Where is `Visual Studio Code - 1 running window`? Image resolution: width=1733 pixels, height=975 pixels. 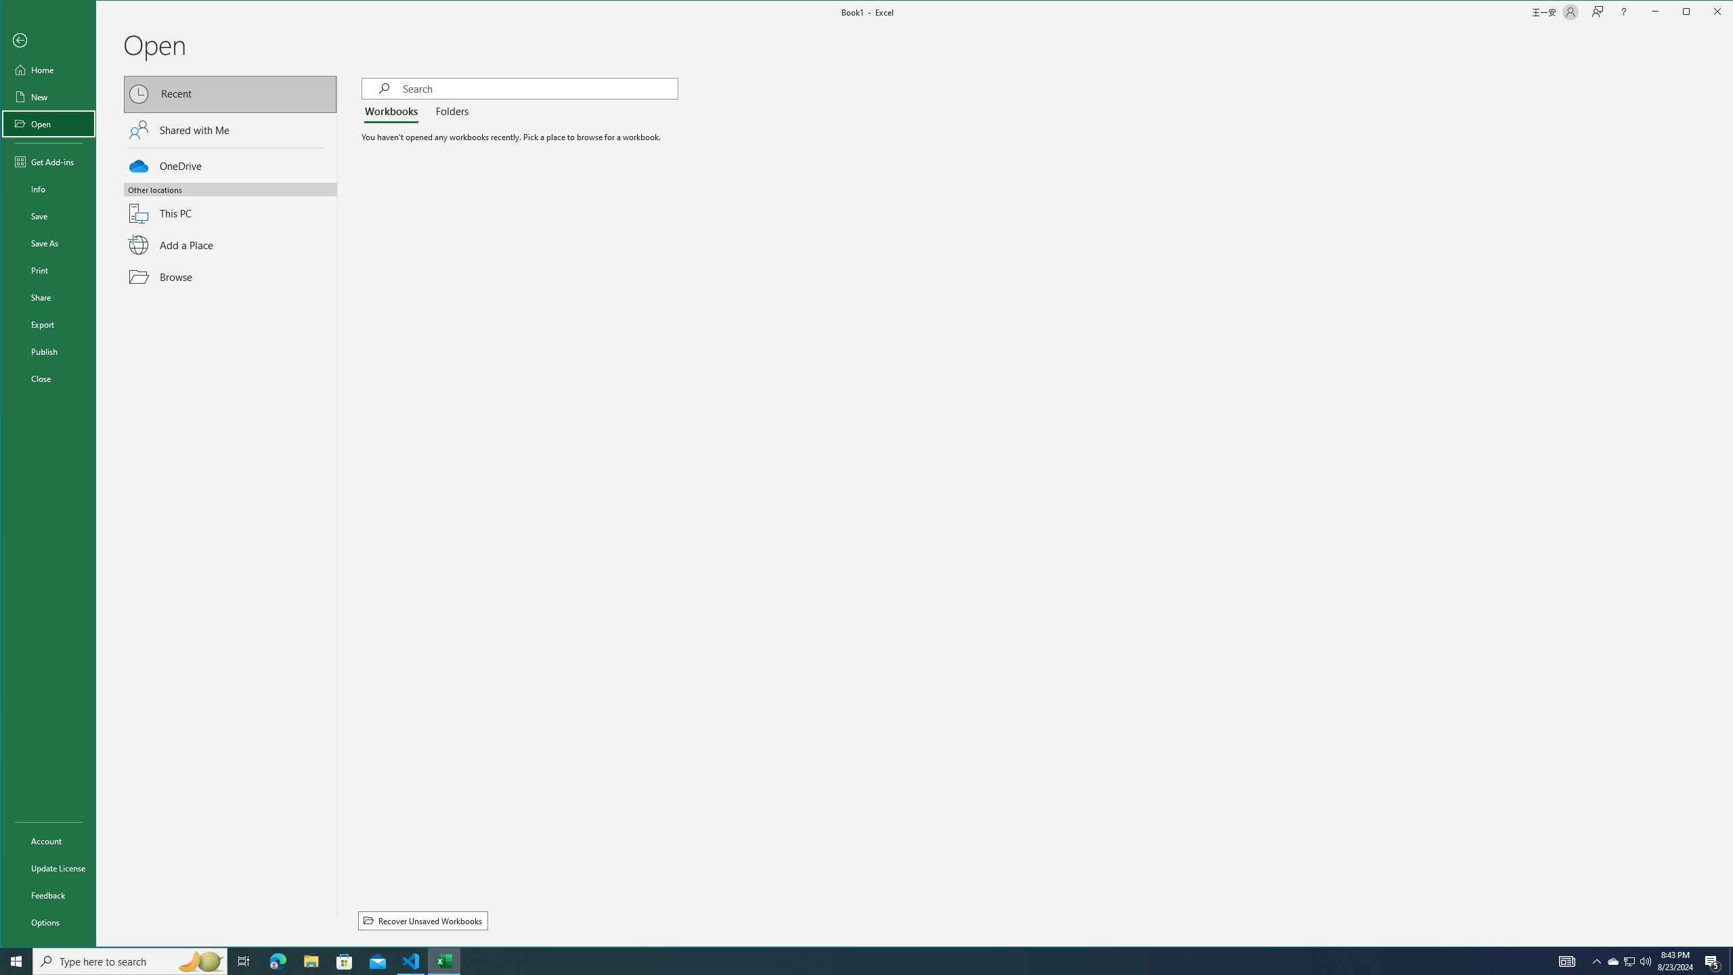 Visual Studio Code - 1 running window is located at coordinates (1567, 961).